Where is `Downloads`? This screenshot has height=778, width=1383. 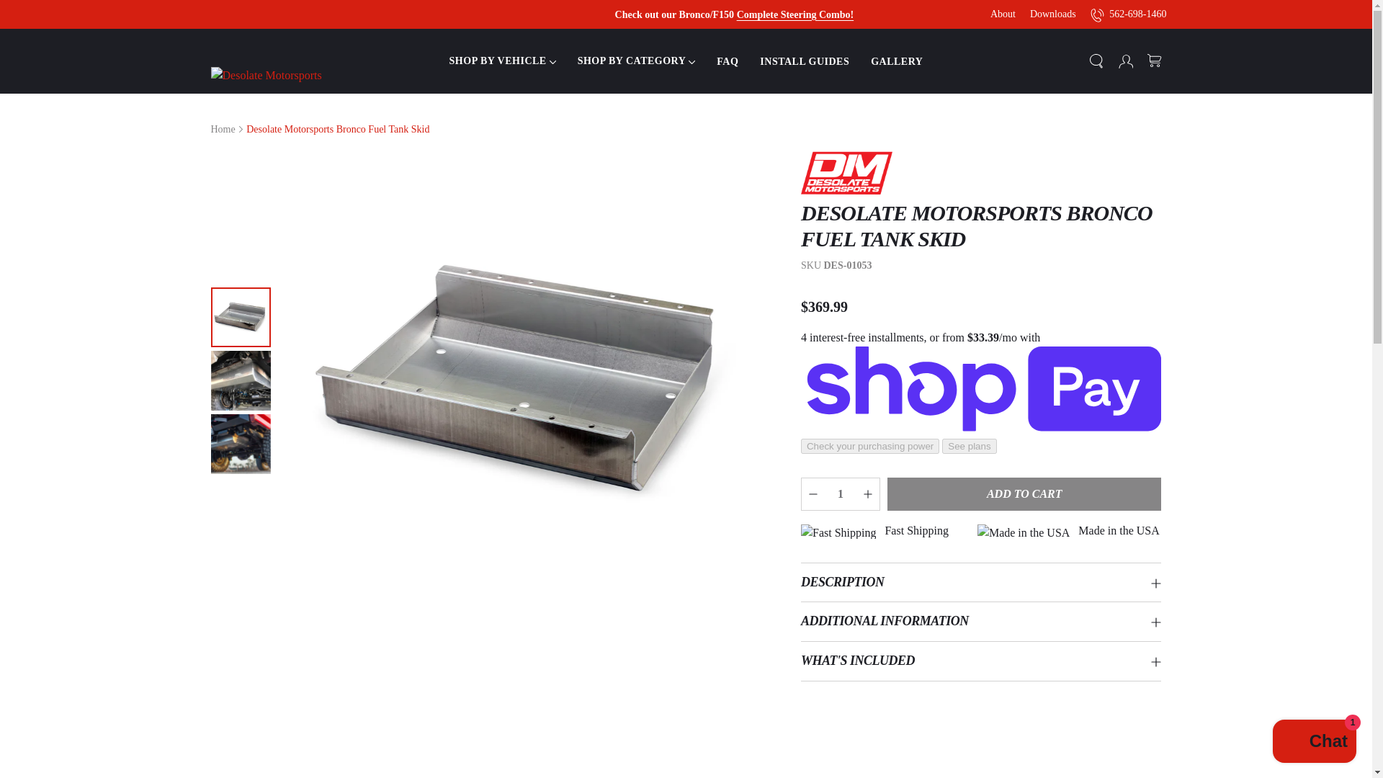
Downloads is located at coordinates (1053, 14).